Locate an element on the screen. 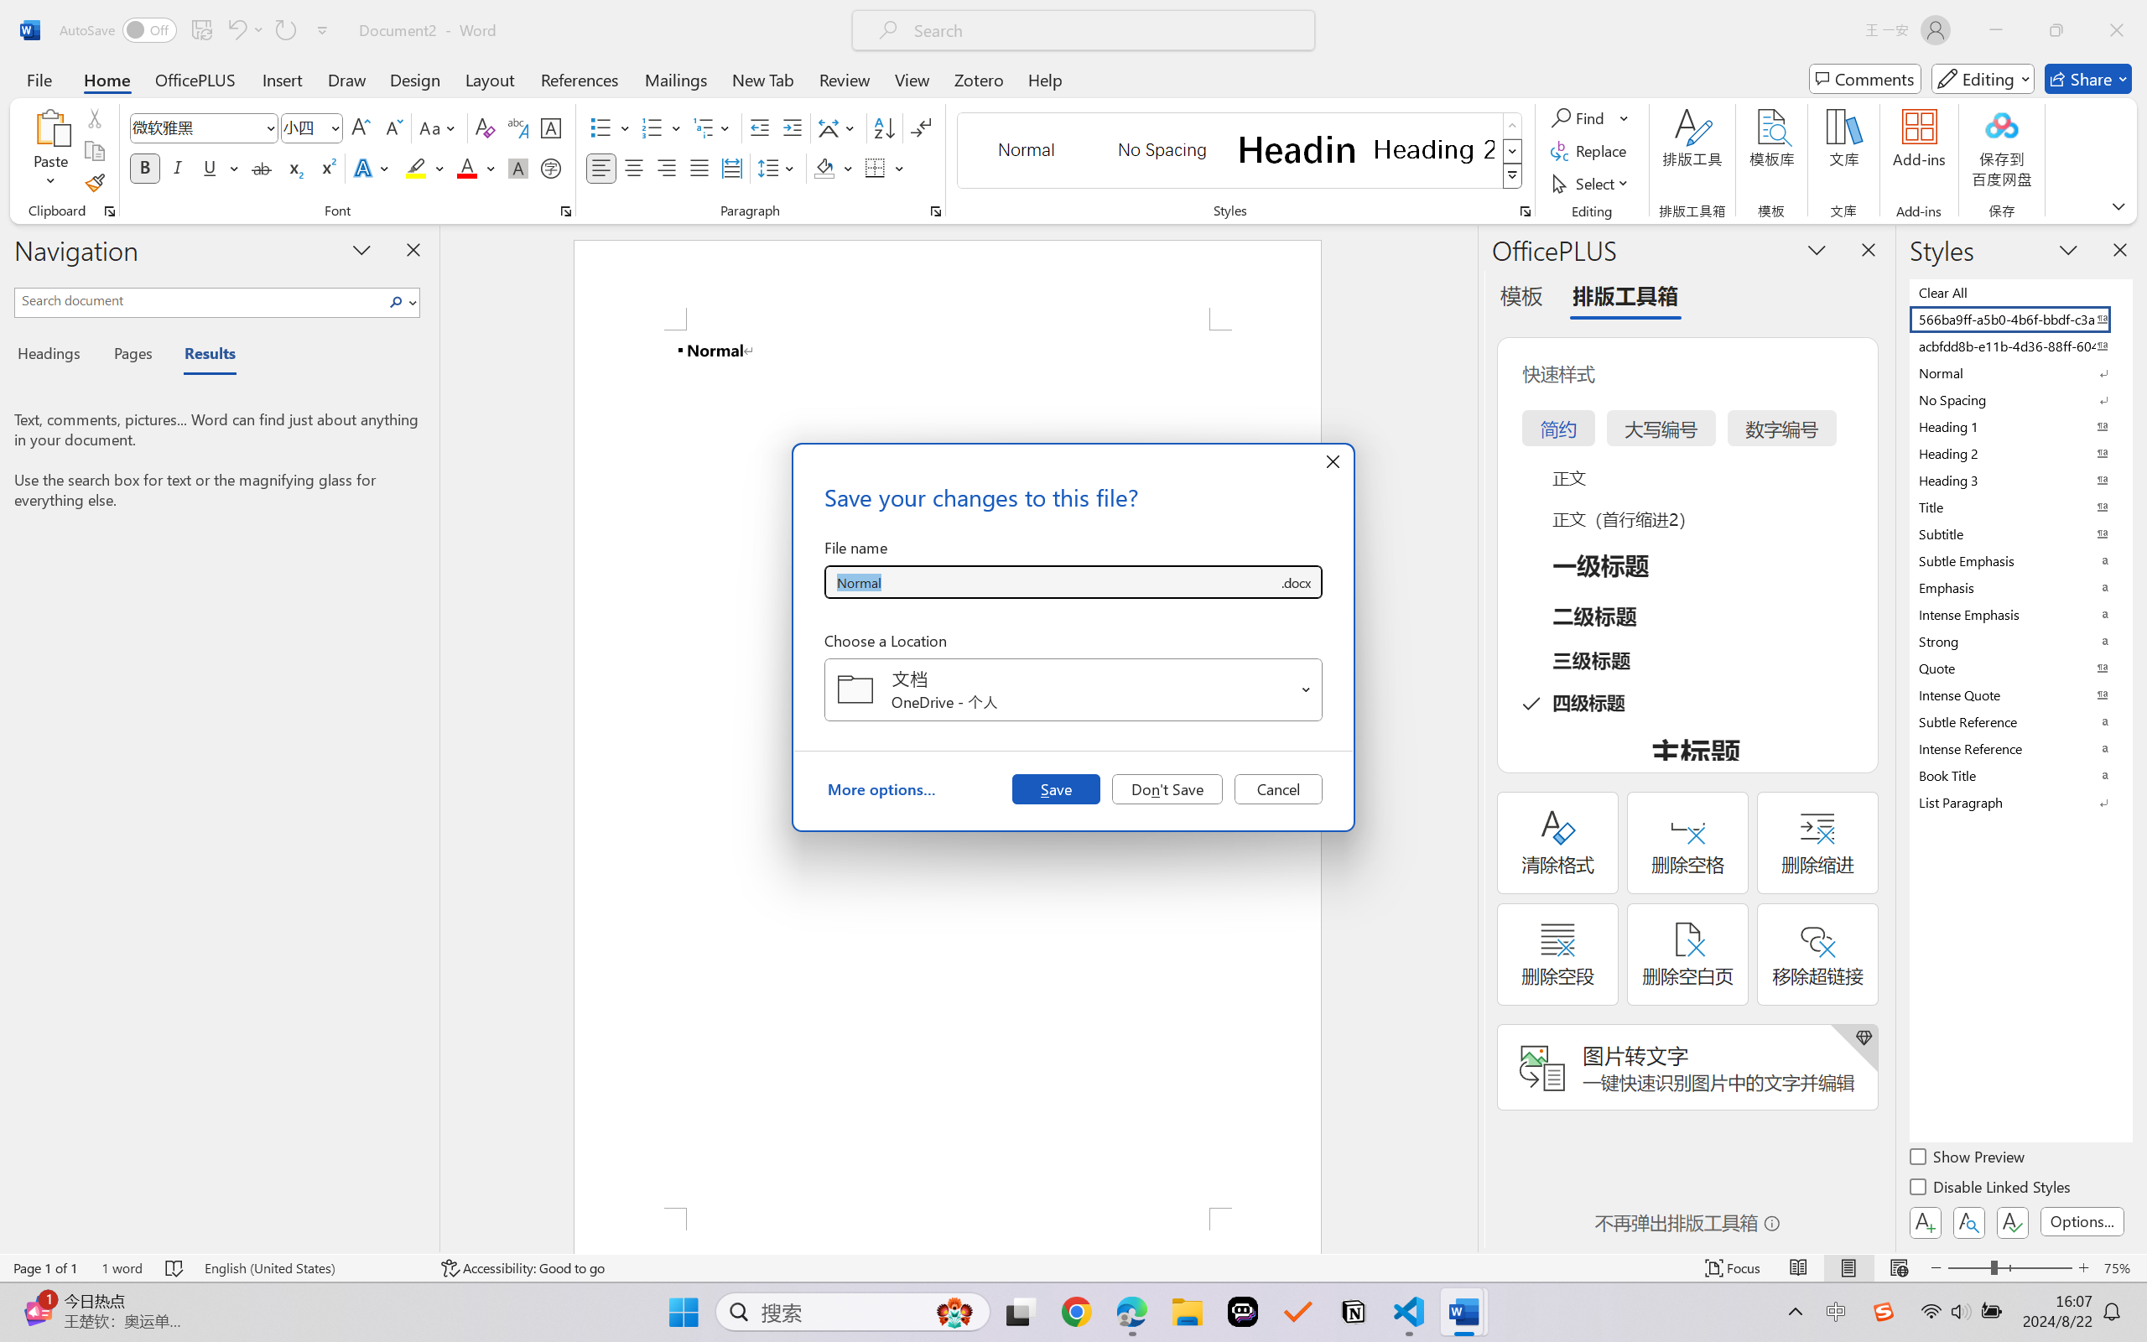  Insert is located at coordinates (282, 79).